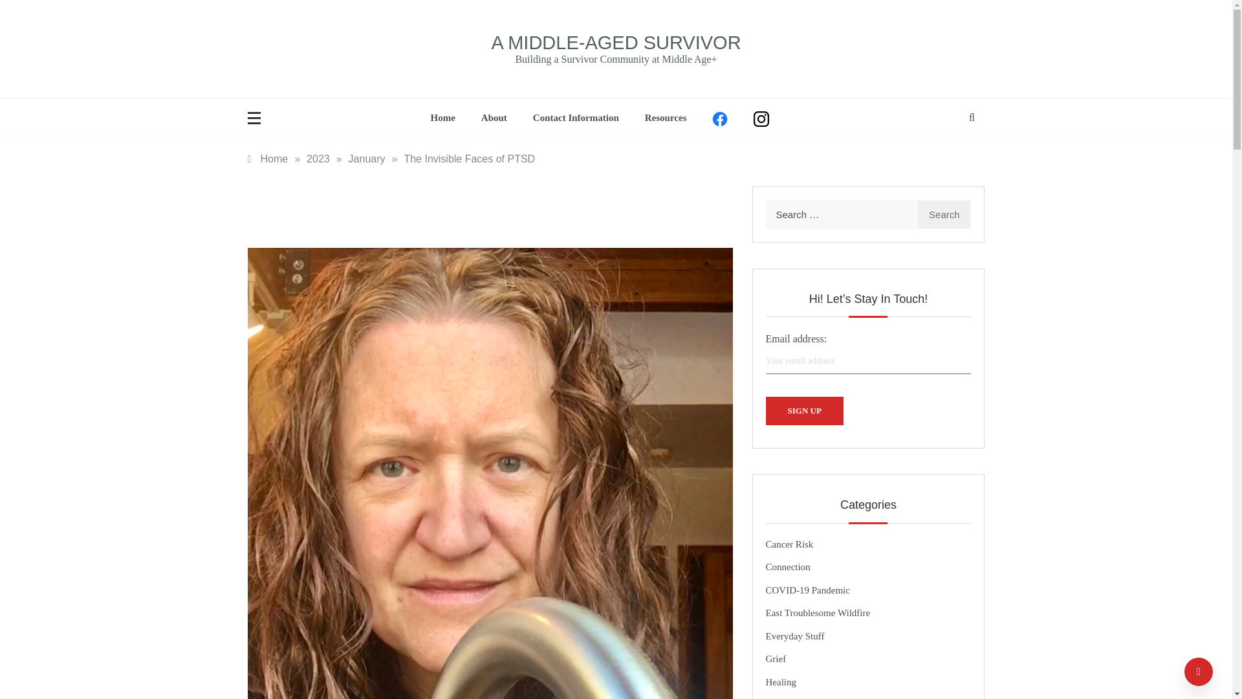 Image resolution: width=1242 pixels, height=699 pixels. What do you see at coordinates (318, 158) in the screenshot?
I see `2023` at bounding box center [318, 158].